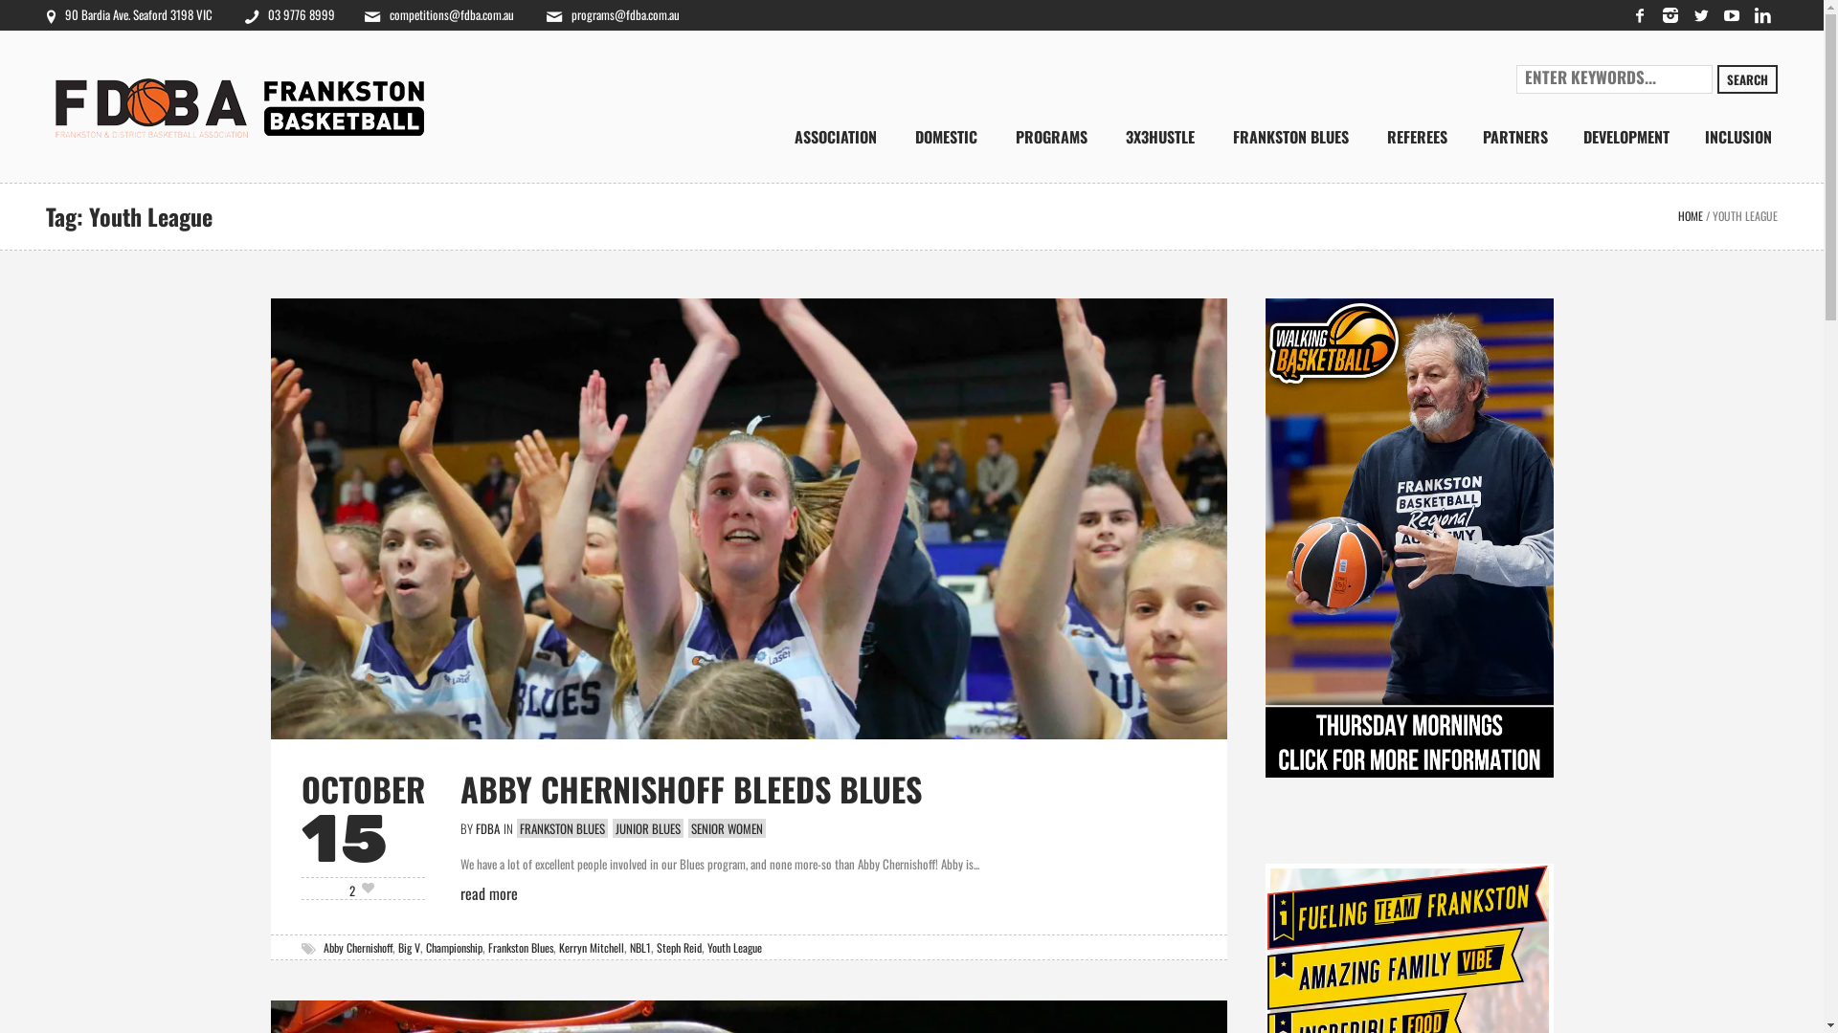 This screenshot has height=1033, width=1838. I want to click on PROGRAMS, so click(1051, 137).